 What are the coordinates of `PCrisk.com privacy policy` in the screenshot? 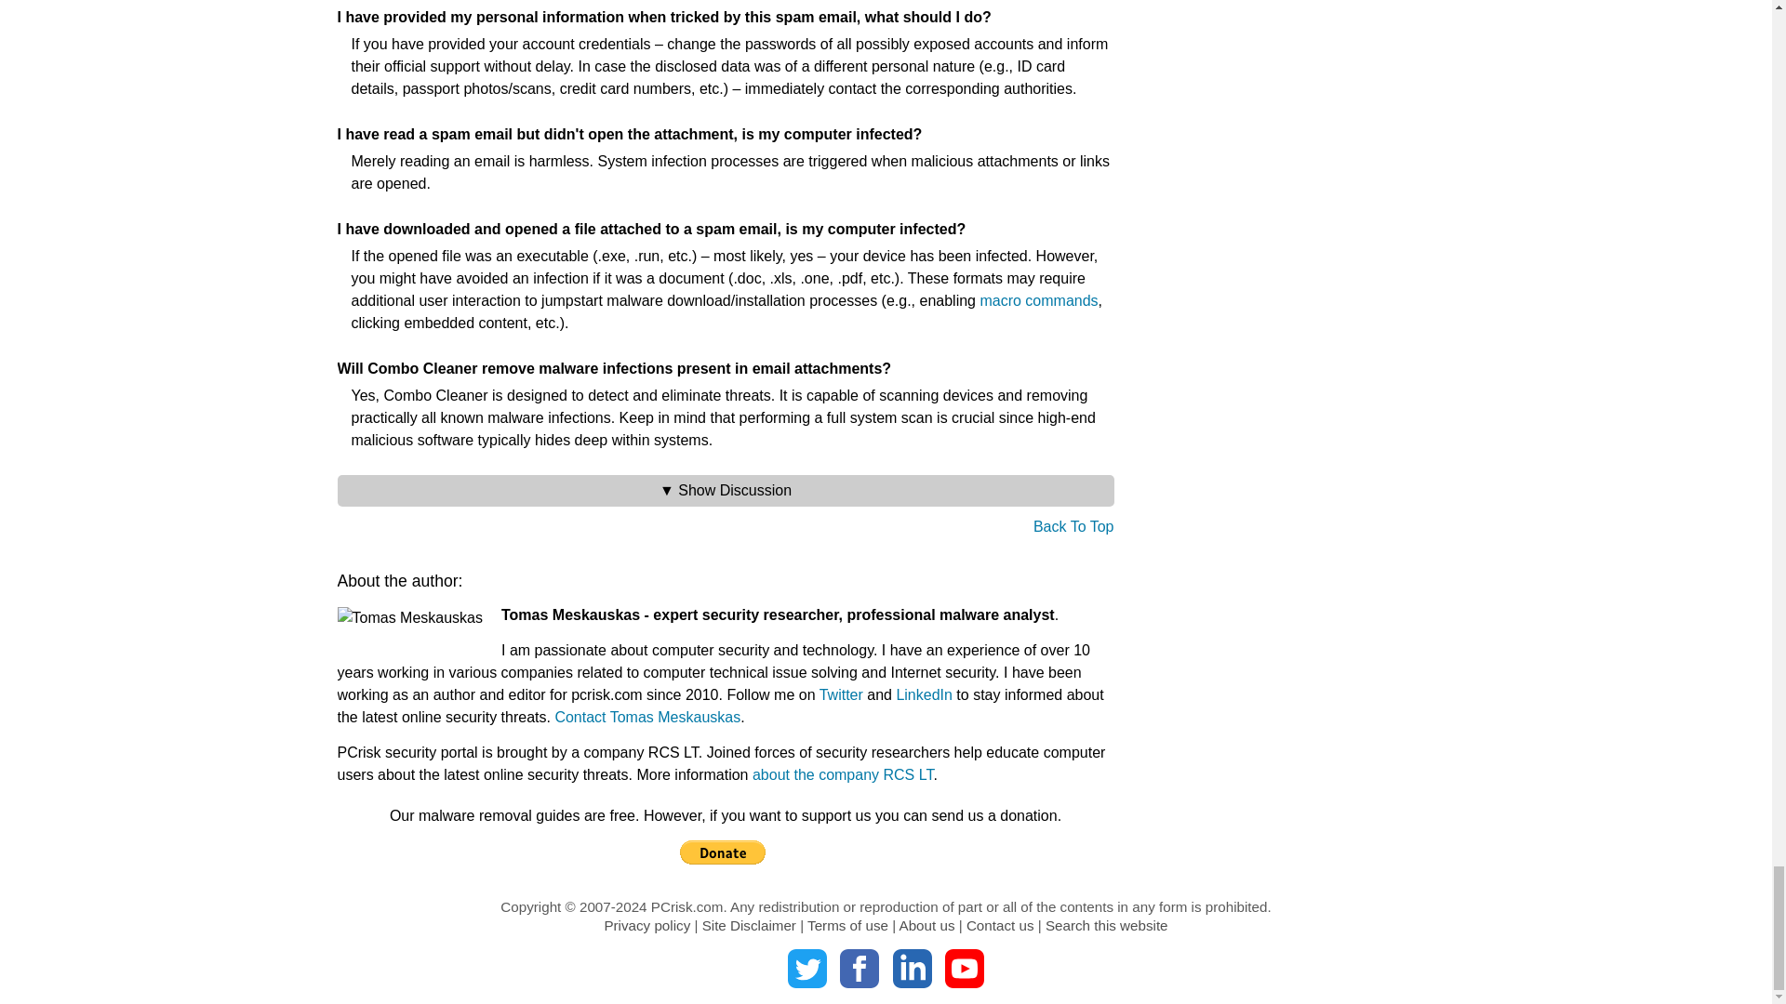 It's located at (646, 926).